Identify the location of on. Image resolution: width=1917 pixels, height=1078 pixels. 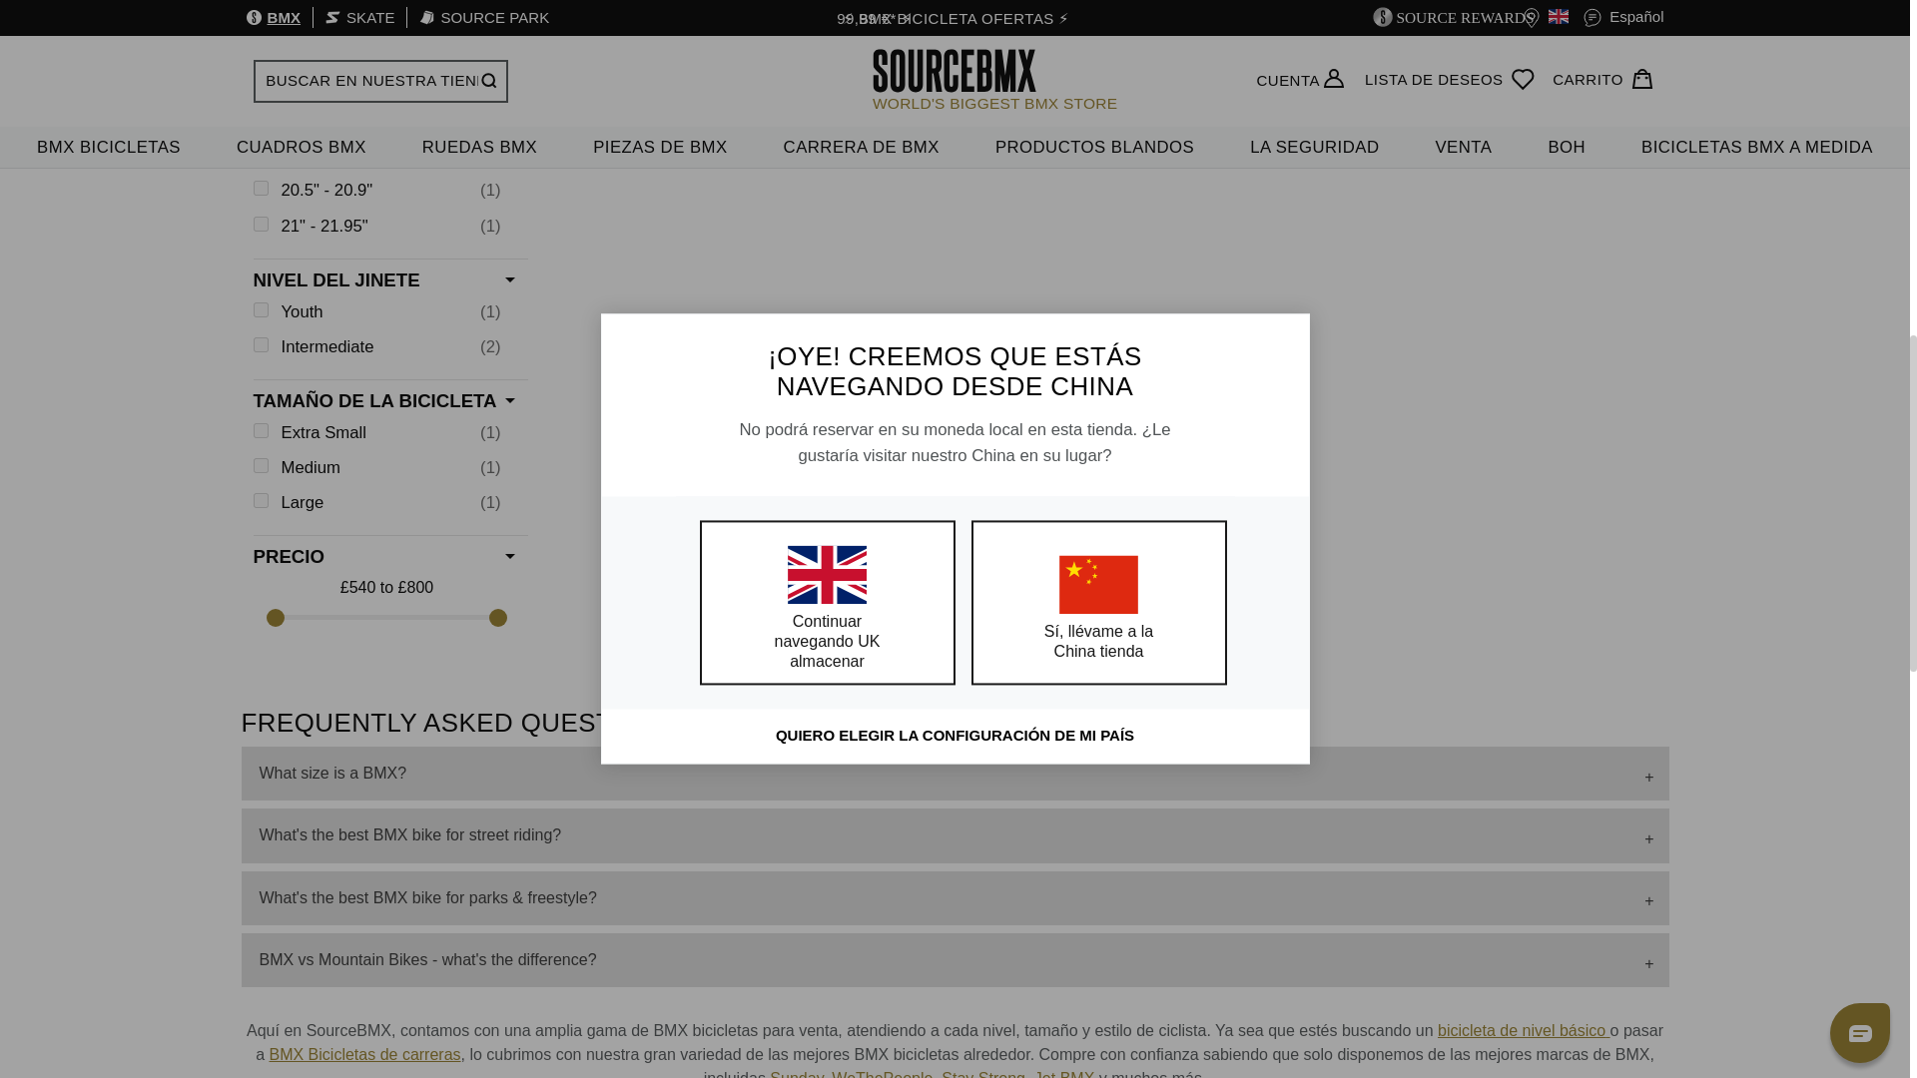
(260, 188).